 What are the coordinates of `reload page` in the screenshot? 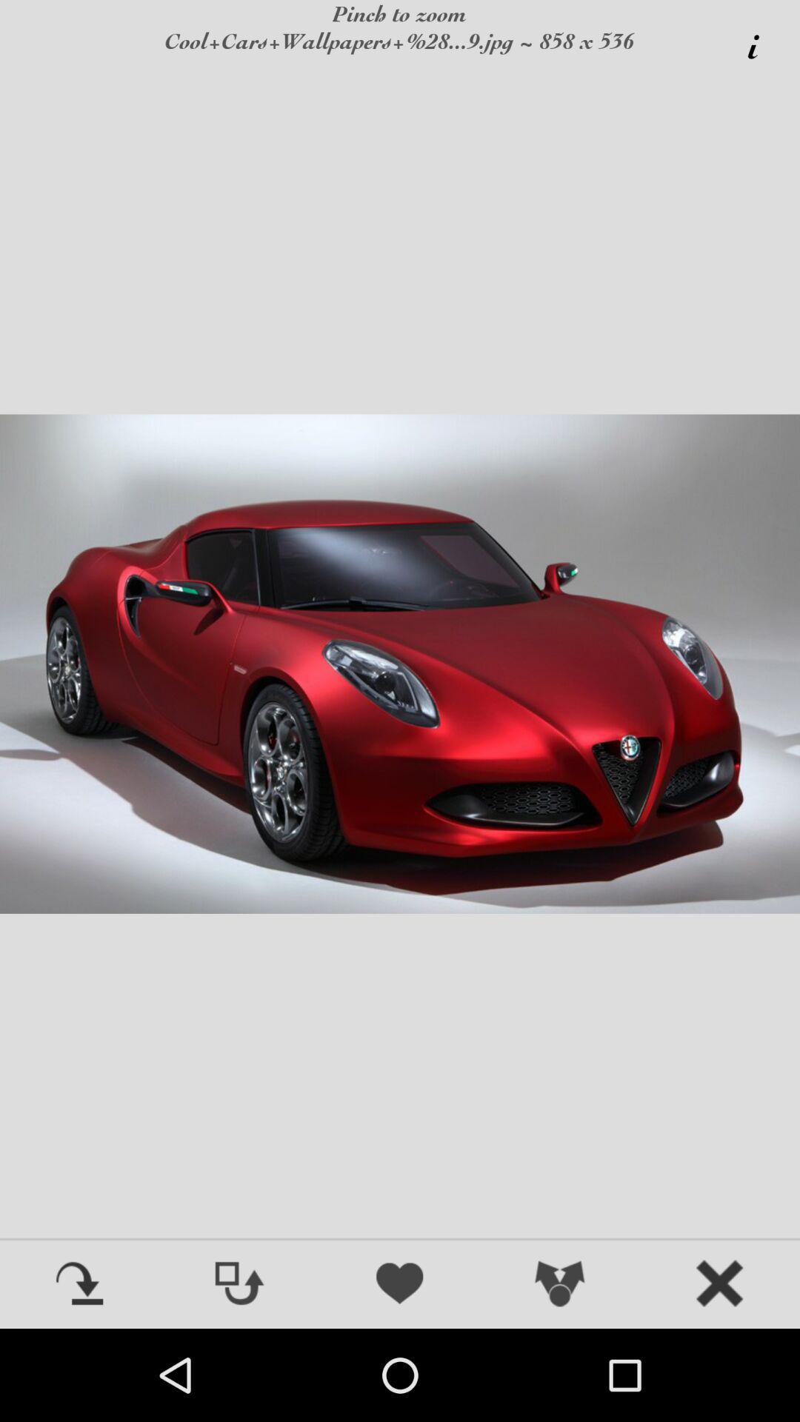 It's located at (80, 1285).